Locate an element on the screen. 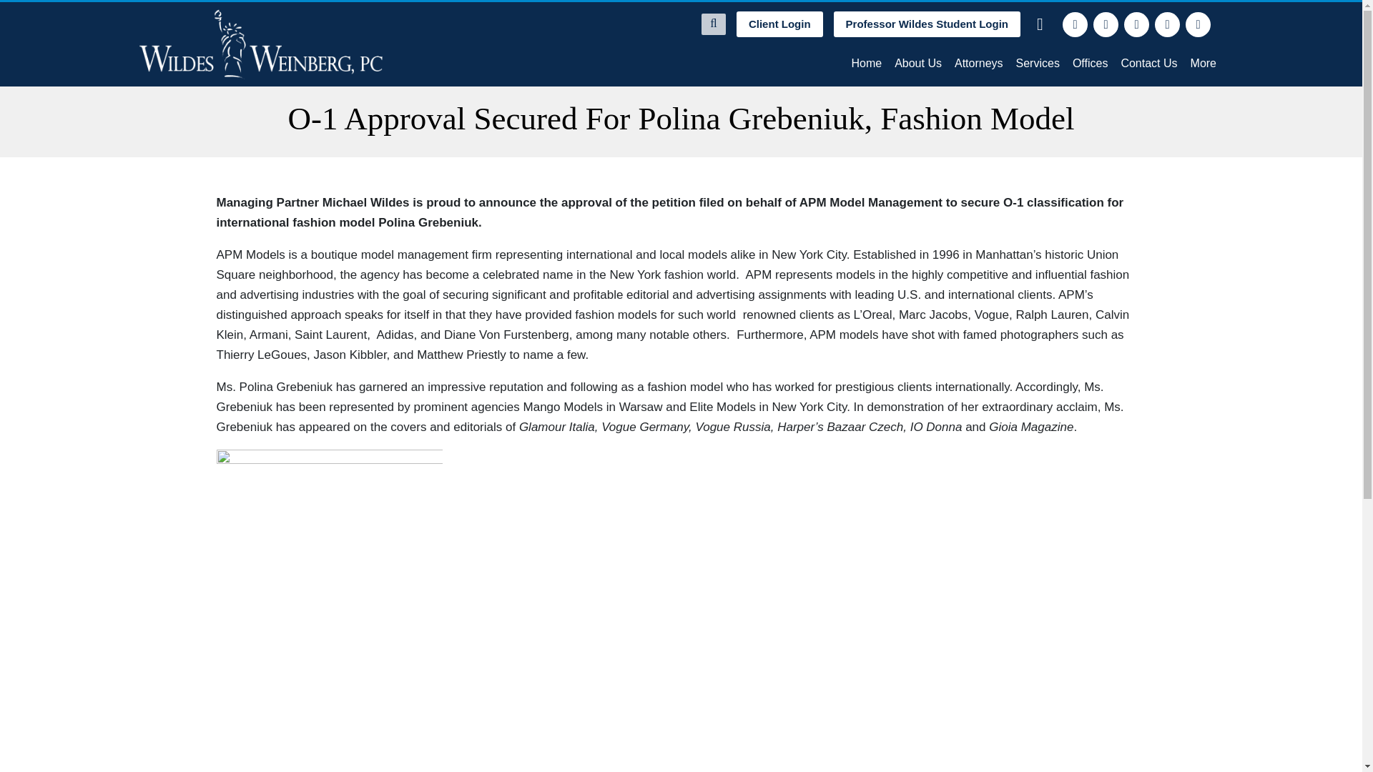 This screenshot has width=1373, height=772. facebook is located at coordinates (1075, 24).